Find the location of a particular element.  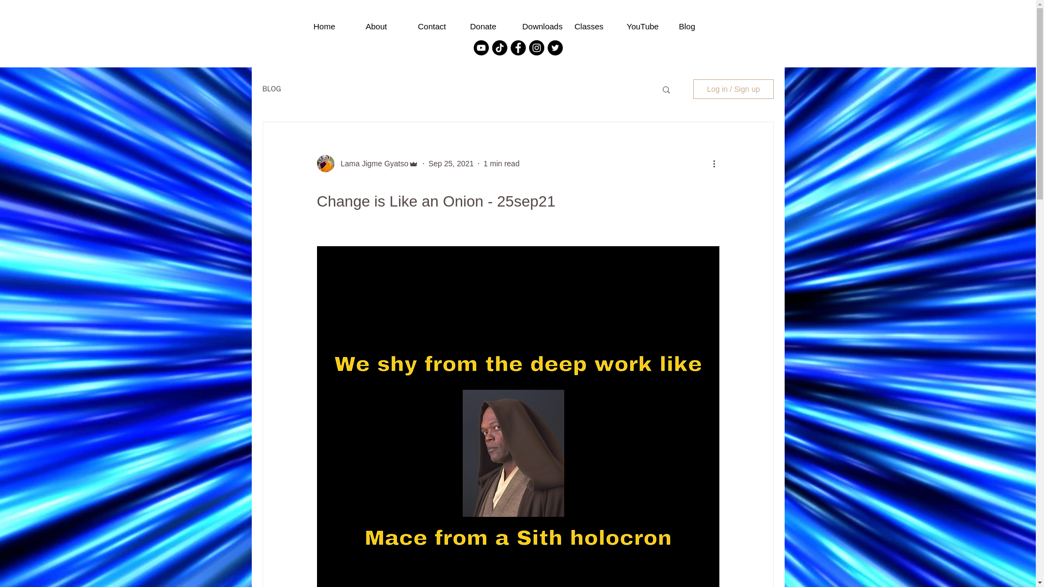

Sep 25, 2021 is located at coordinates (451, 163).